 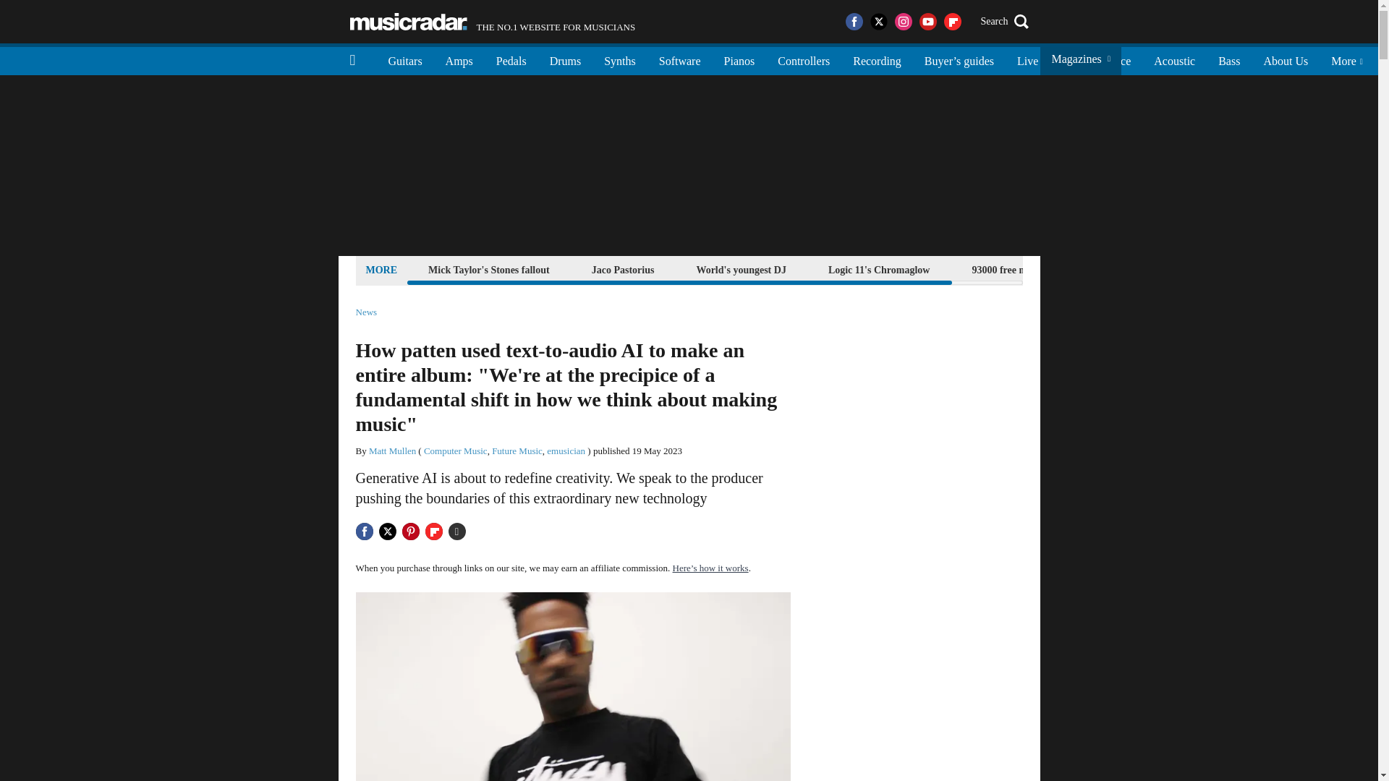 I want to click on Logic 11's Chromaglow, so click(x=879, y=269).